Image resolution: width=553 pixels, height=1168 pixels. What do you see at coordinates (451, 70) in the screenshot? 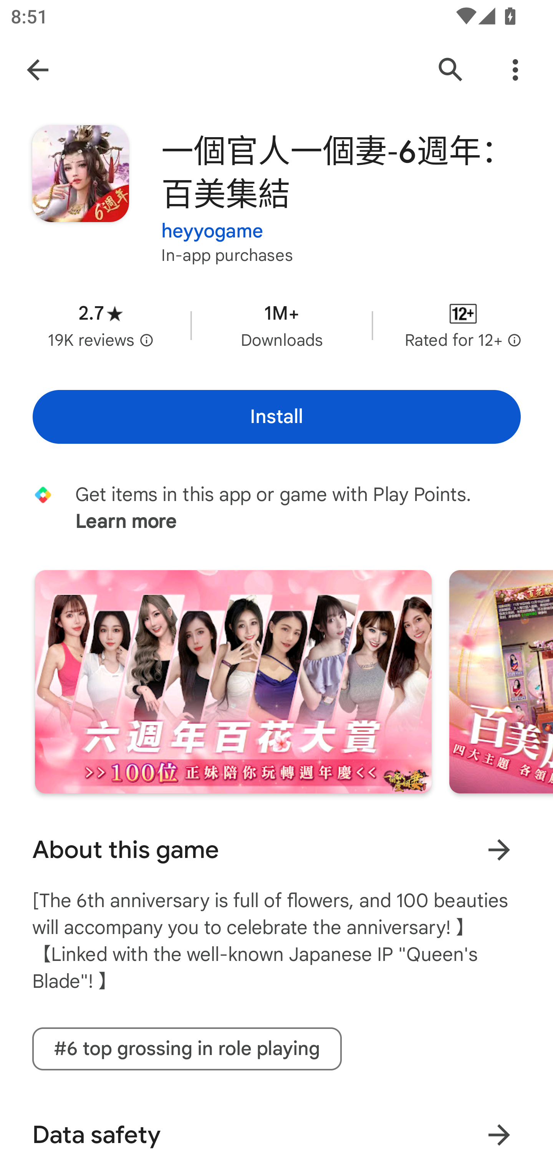
I see `Search Google Play` at bounding box center [451, 70].